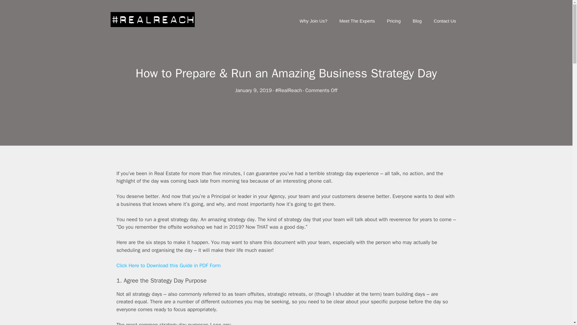 The width and height of the screenshot is (577, 325). What do you see at coordinates (394, 21) in the screenshot?
I see `Pricing` at bounding box center [394, 21].